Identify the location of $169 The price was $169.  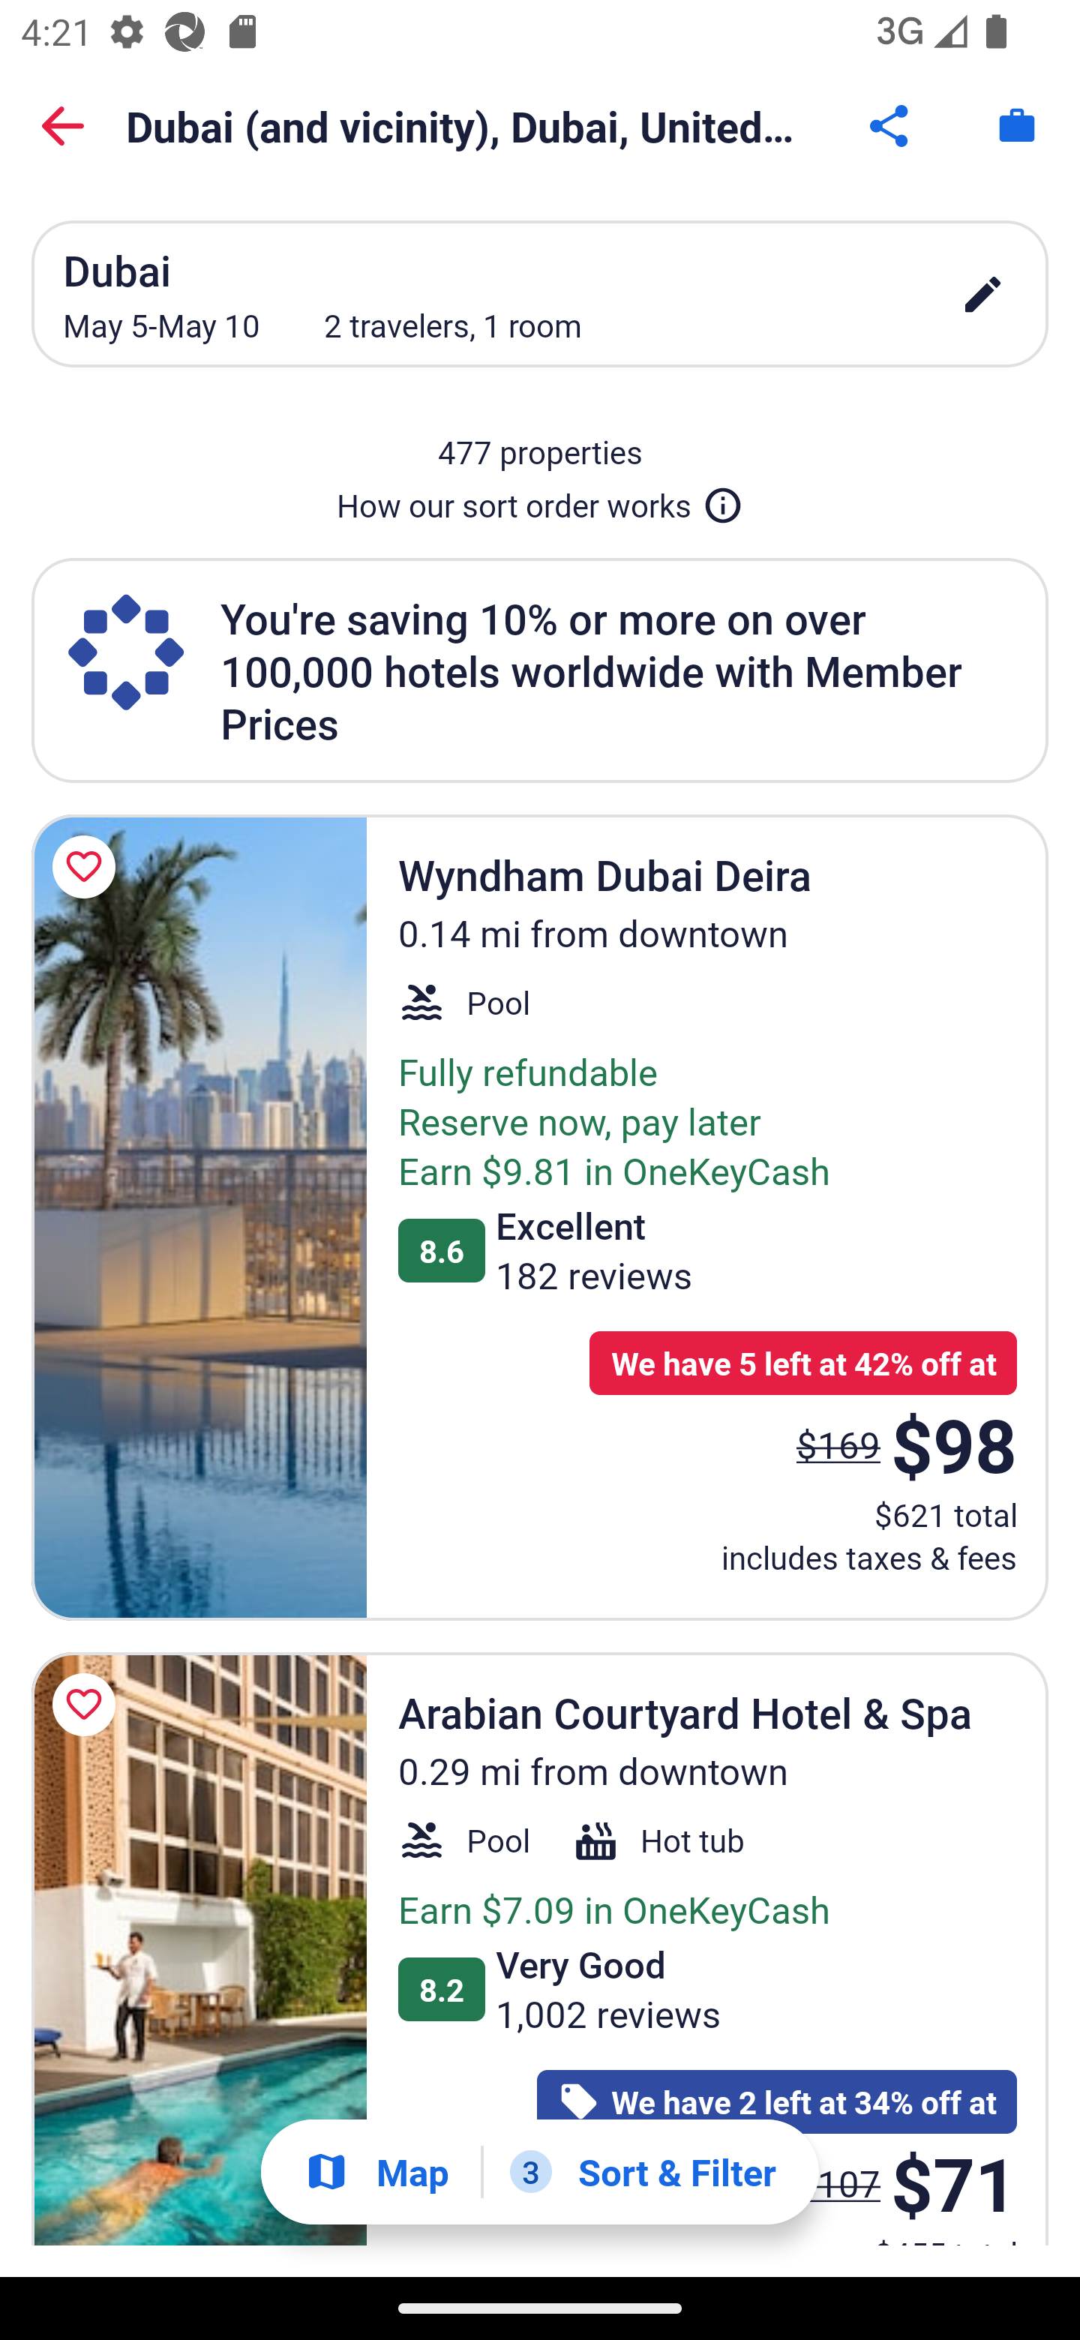
(838, 1443).